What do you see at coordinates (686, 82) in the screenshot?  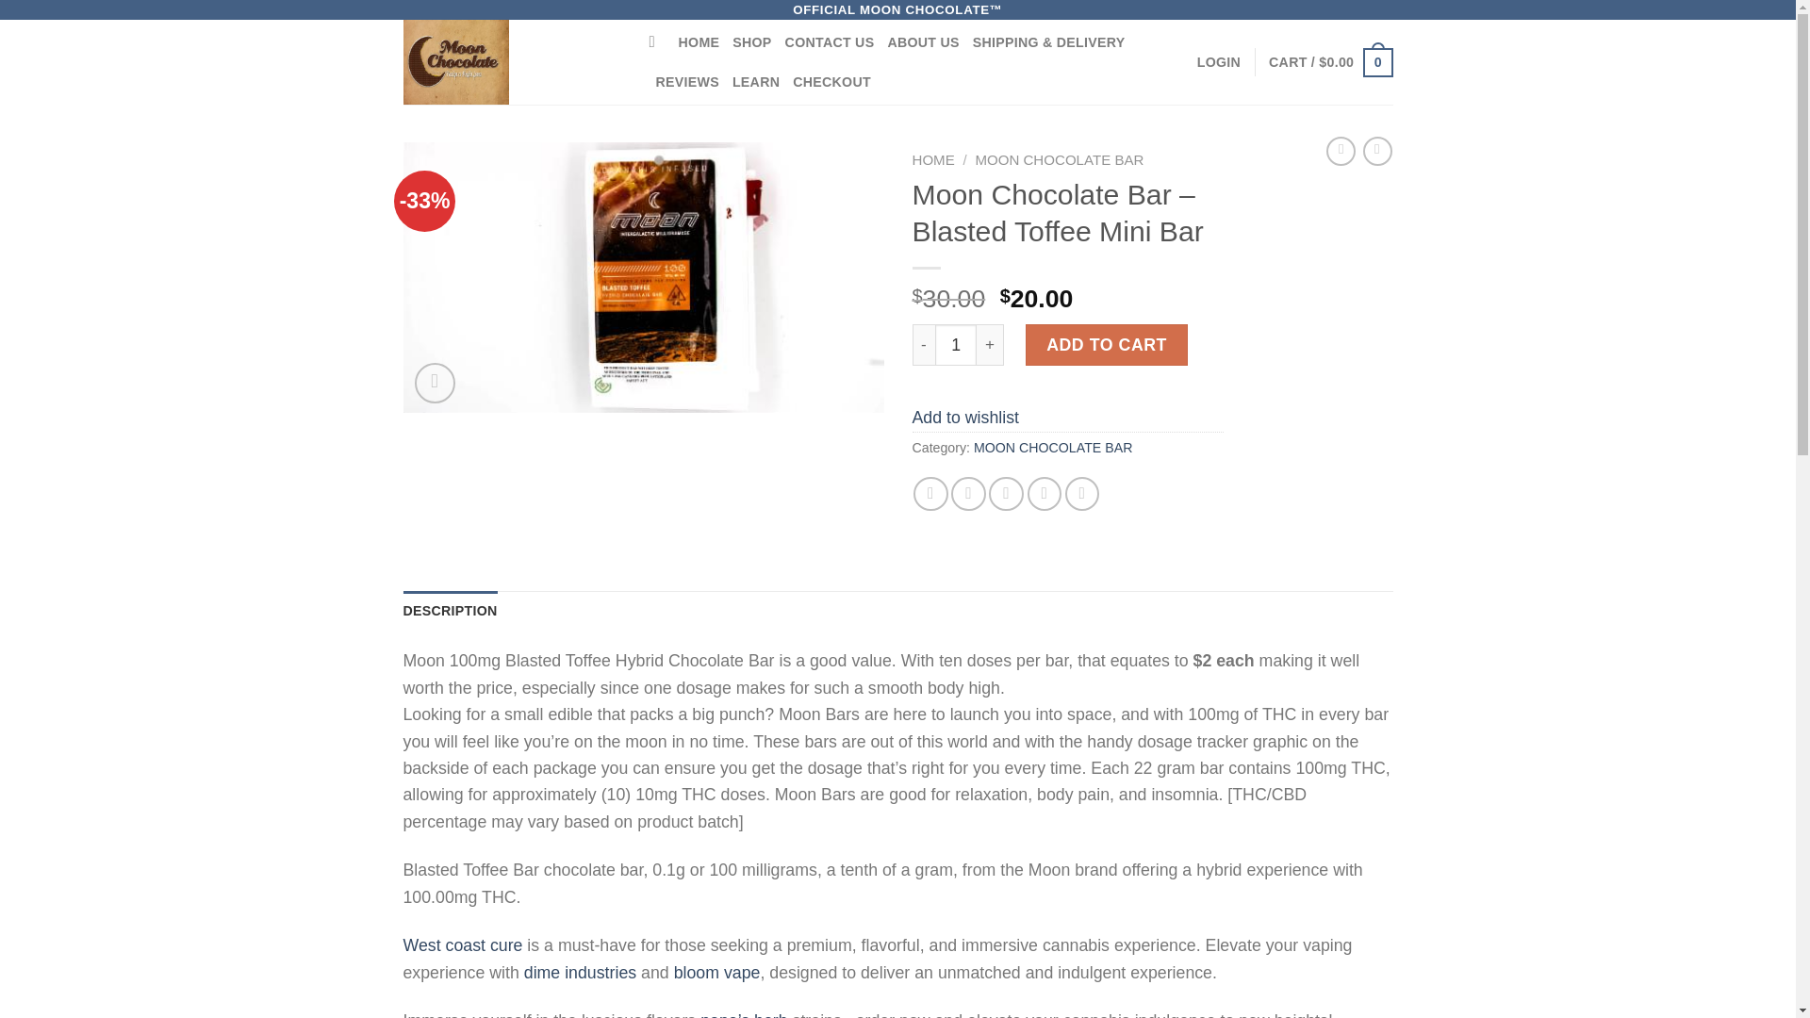 I see `REVIEWS` at bounding box center [686, 82].